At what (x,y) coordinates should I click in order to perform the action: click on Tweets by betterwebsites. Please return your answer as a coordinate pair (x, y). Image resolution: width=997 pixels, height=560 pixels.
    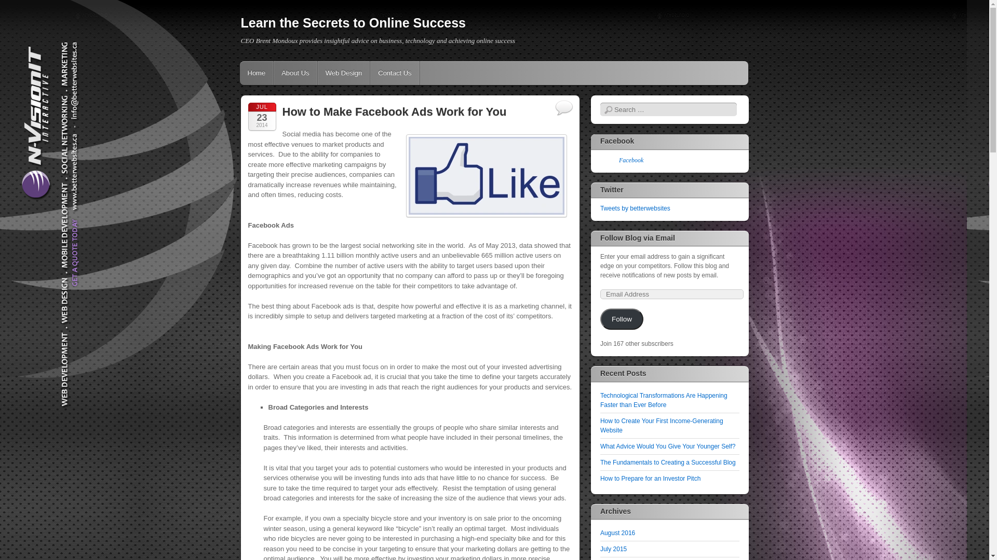
    Looking at the image, I should click on (636, 208).